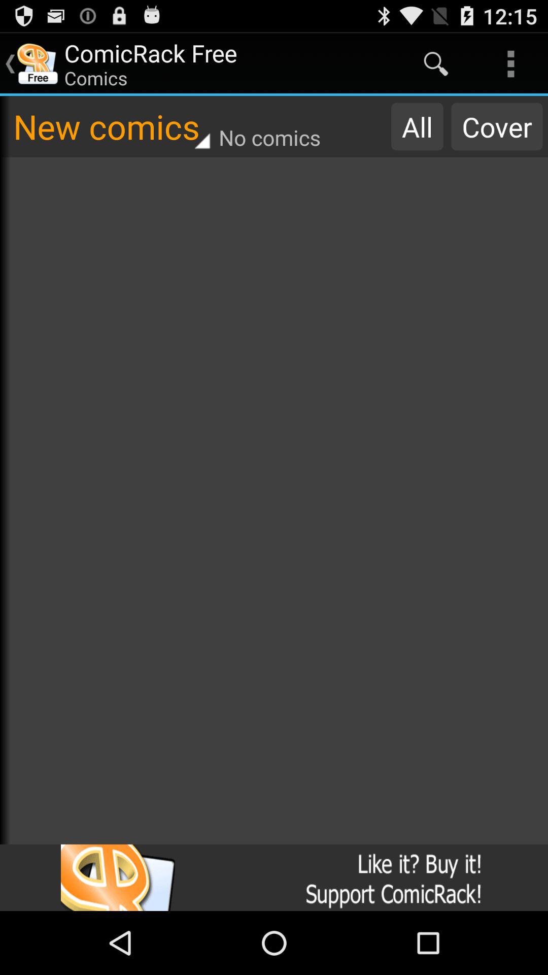 Image resolution: width=548 pixels, height=975 pixels. What do you see at coordinates (417, 126) in the screenshot?
I see `launch all icon` at bounding box center [417, 126].